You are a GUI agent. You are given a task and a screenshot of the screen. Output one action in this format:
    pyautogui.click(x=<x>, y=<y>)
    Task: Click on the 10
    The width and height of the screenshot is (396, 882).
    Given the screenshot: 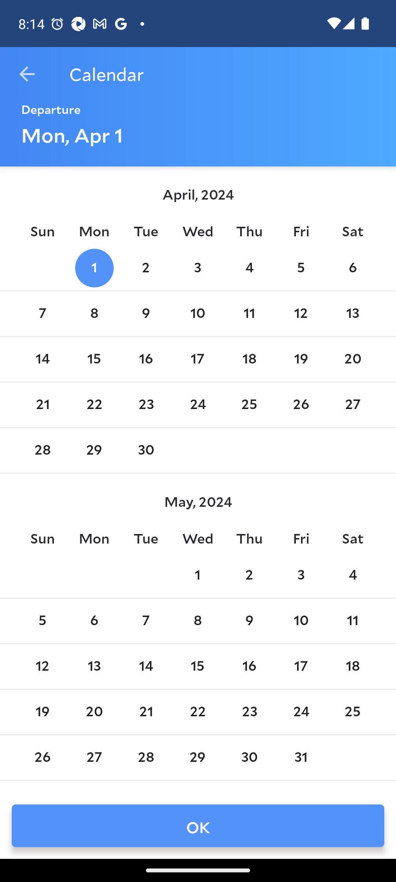 What is the action you would take?
    pyautogui.click(x=301, y=621)
    